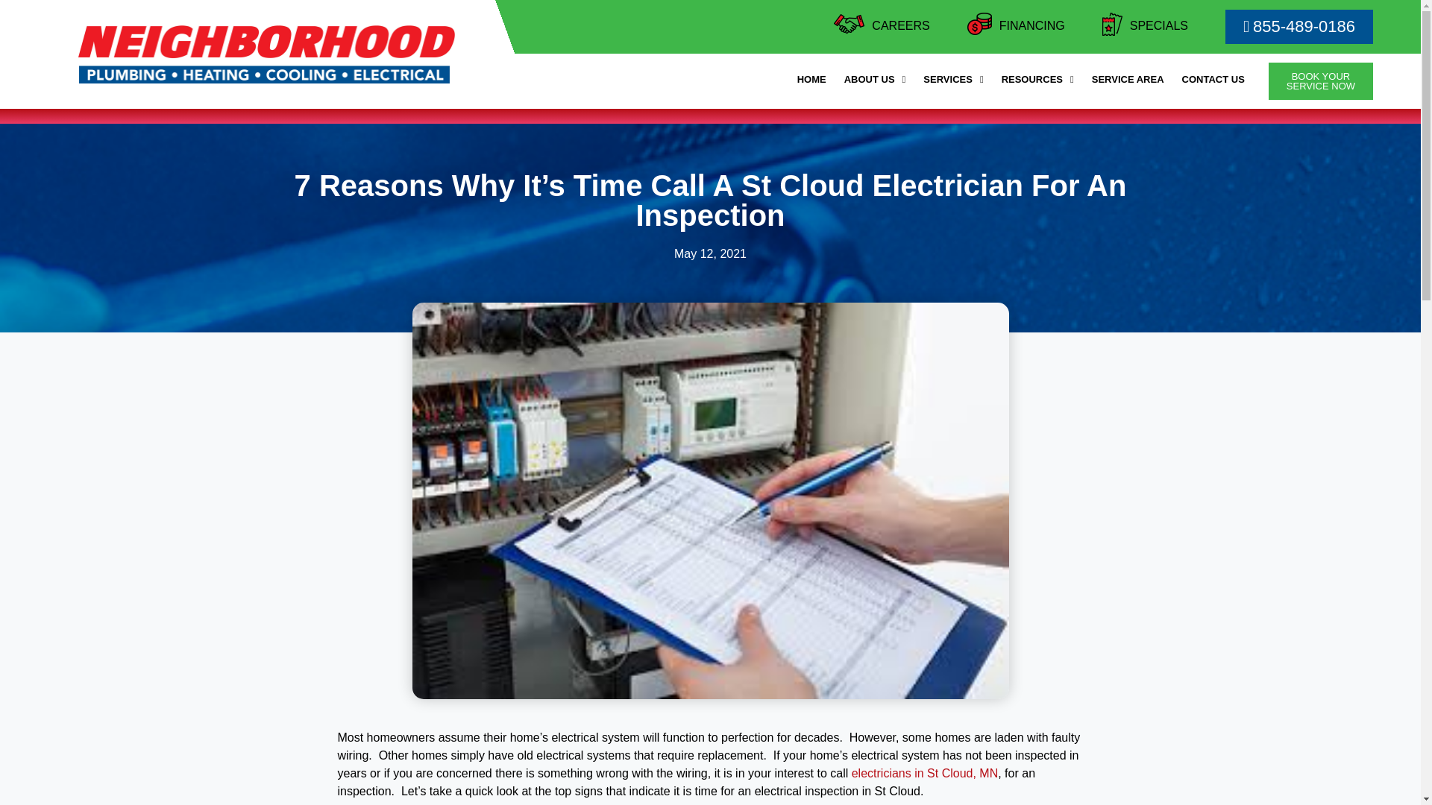 The image size is (1432, 805). I want to click on ABOUT US, so click(874, 79).